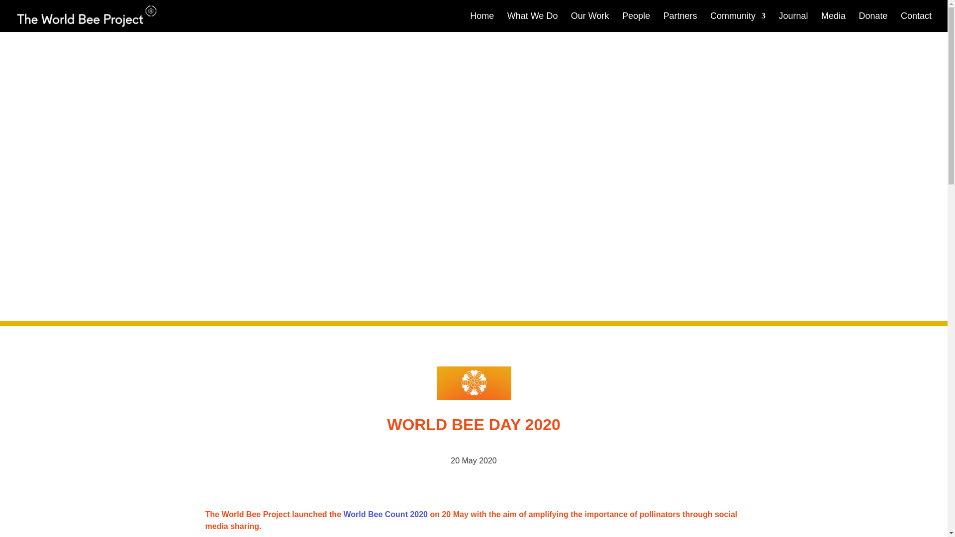  What do you see at coordinates (916, 22) in the screenshot?
I see `Contact` at bounding box center [916, 22].